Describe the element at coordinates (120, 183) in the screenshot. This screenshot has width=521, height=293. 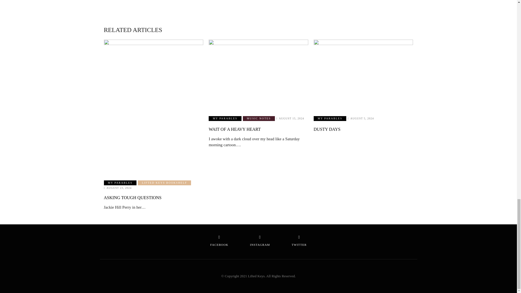
I see `MY PARABLES` at that location.